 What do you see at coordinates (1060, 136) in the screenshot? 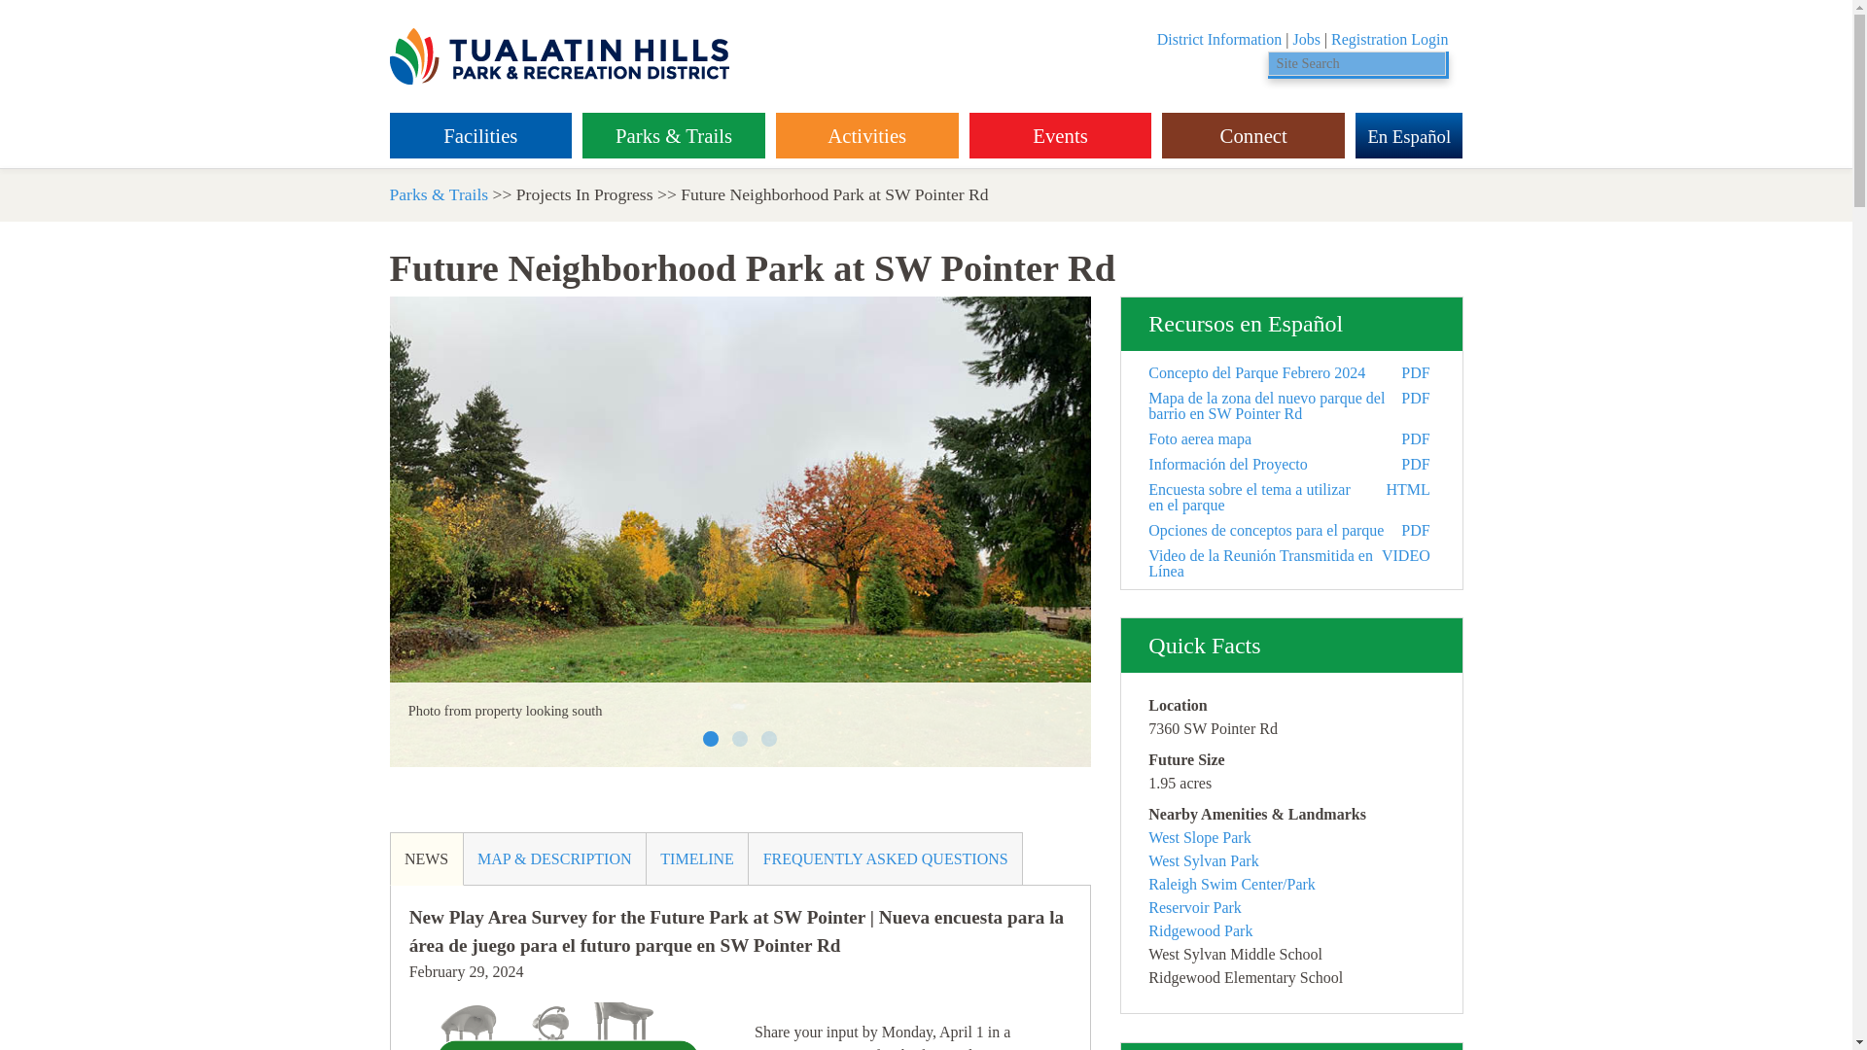
I see `Events` at bounding box center [1060, 136].